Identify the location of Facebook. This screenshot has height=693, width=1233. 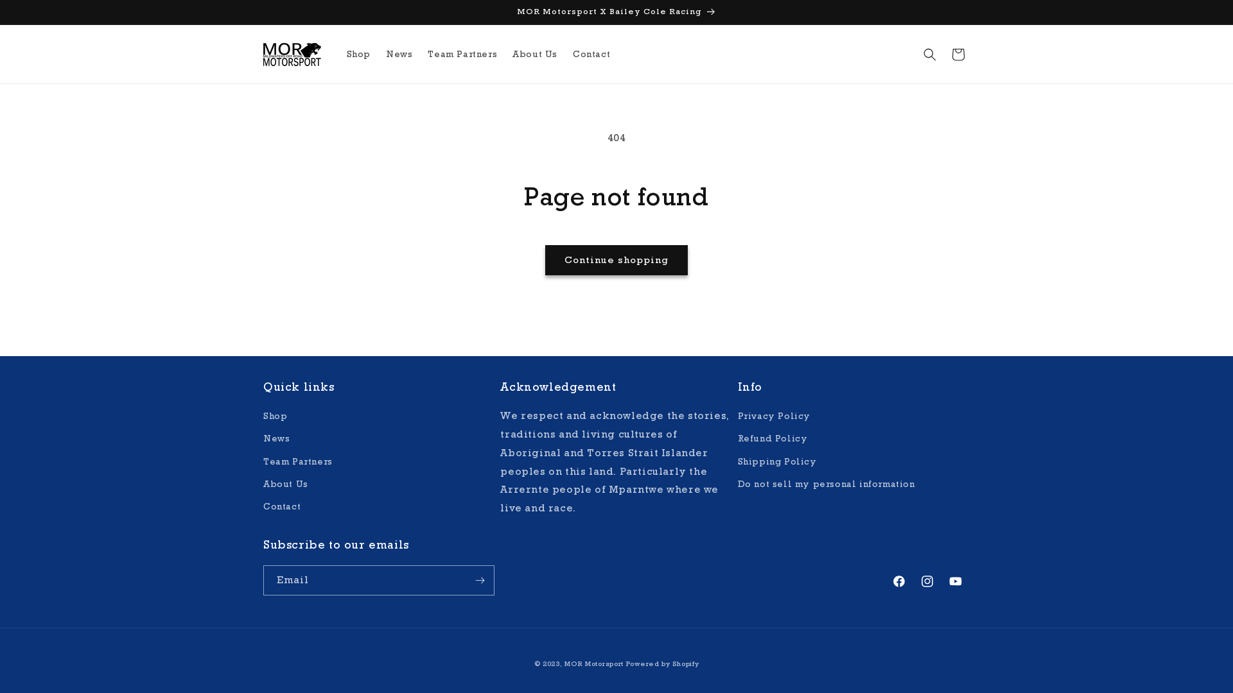
(899, 581).